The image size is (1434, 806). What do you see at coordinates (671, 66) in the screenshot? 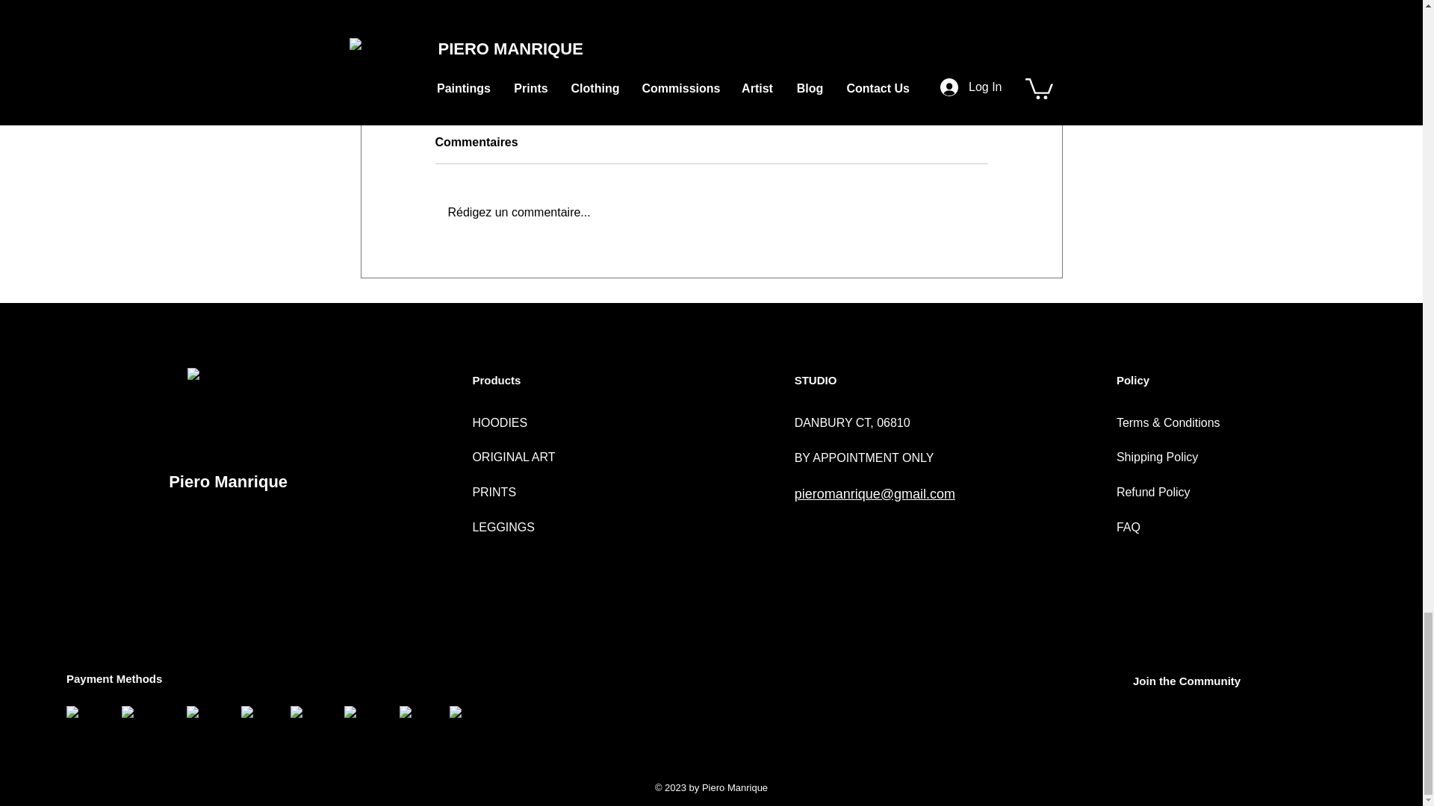
I see `0` at bounding box center [671, 66].